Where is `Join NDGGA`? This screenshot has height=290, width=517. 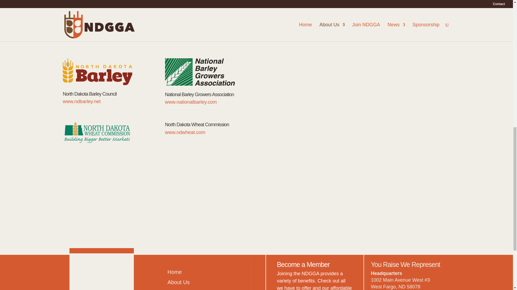
Join NDGGA is located at coordinates (183, 289).